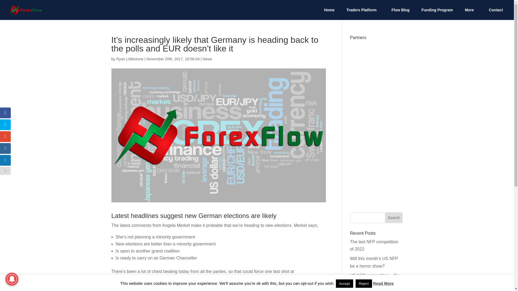 The image size is (518, 291). I want to click on Home, so click(329, 14).